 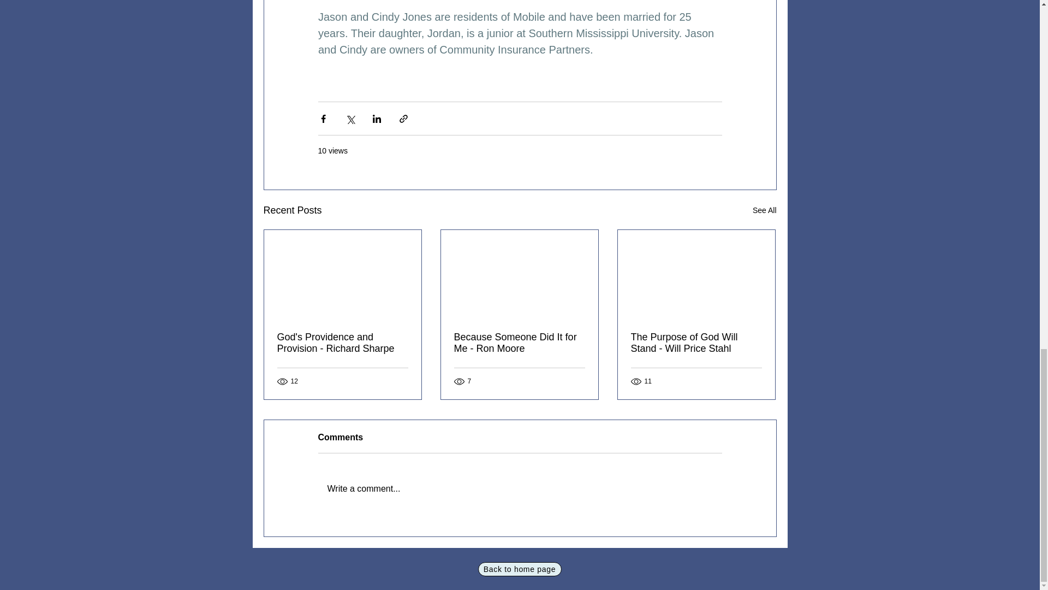 What do you see at coordinates (520, 489) in the screenshot?
I see `Write a comment...` at bounding box center [520, 489].